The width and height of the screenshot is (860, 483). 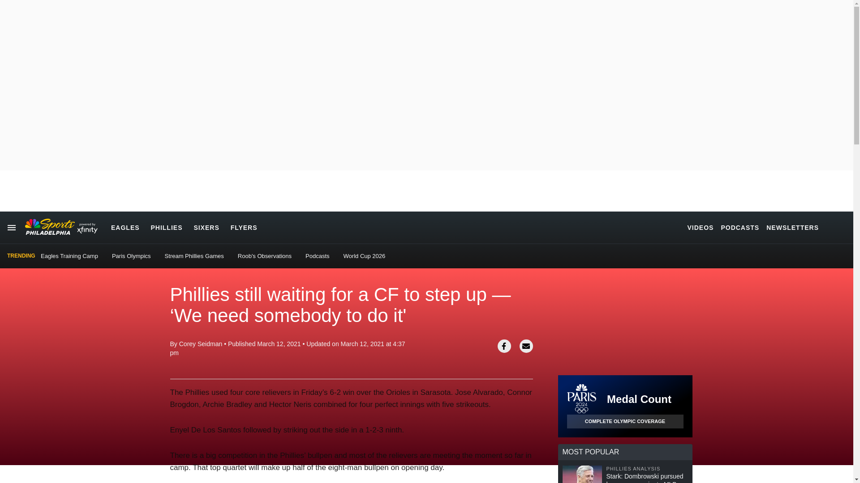 What do you see at coordinates (740, 227) in the screenshot?
I see `PODCASTS` at bounding box center [740, 227].